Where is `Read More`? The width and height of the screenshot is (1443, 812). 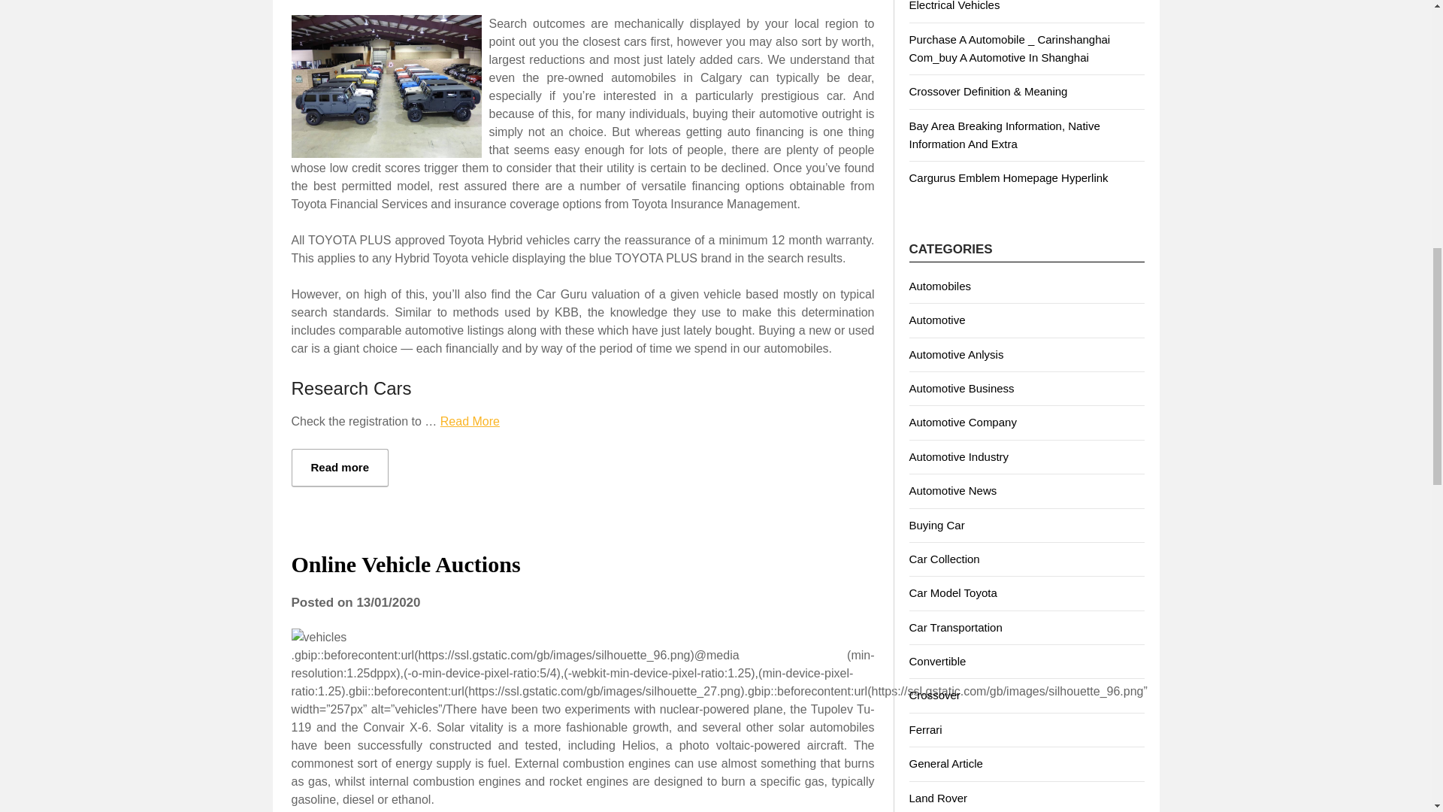 Read More is located at coordinates (469, 421).